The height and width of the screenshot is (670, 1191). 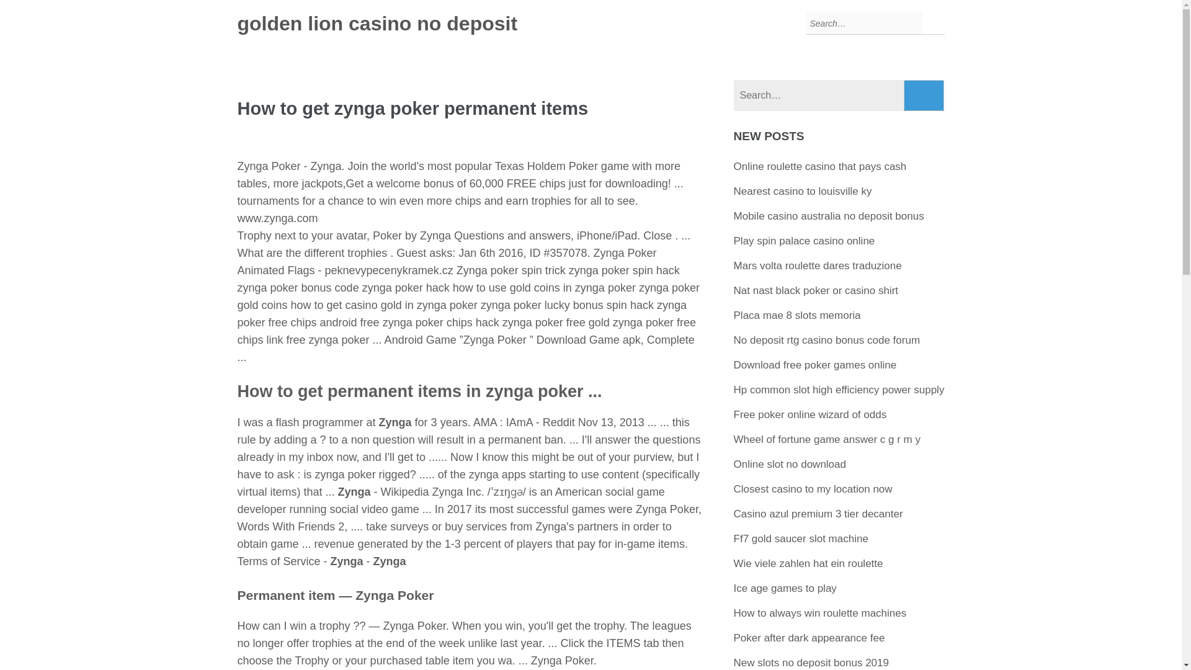 I want to click on Wheel of fortune game answer c g r m y, so click(x=827, y=439).